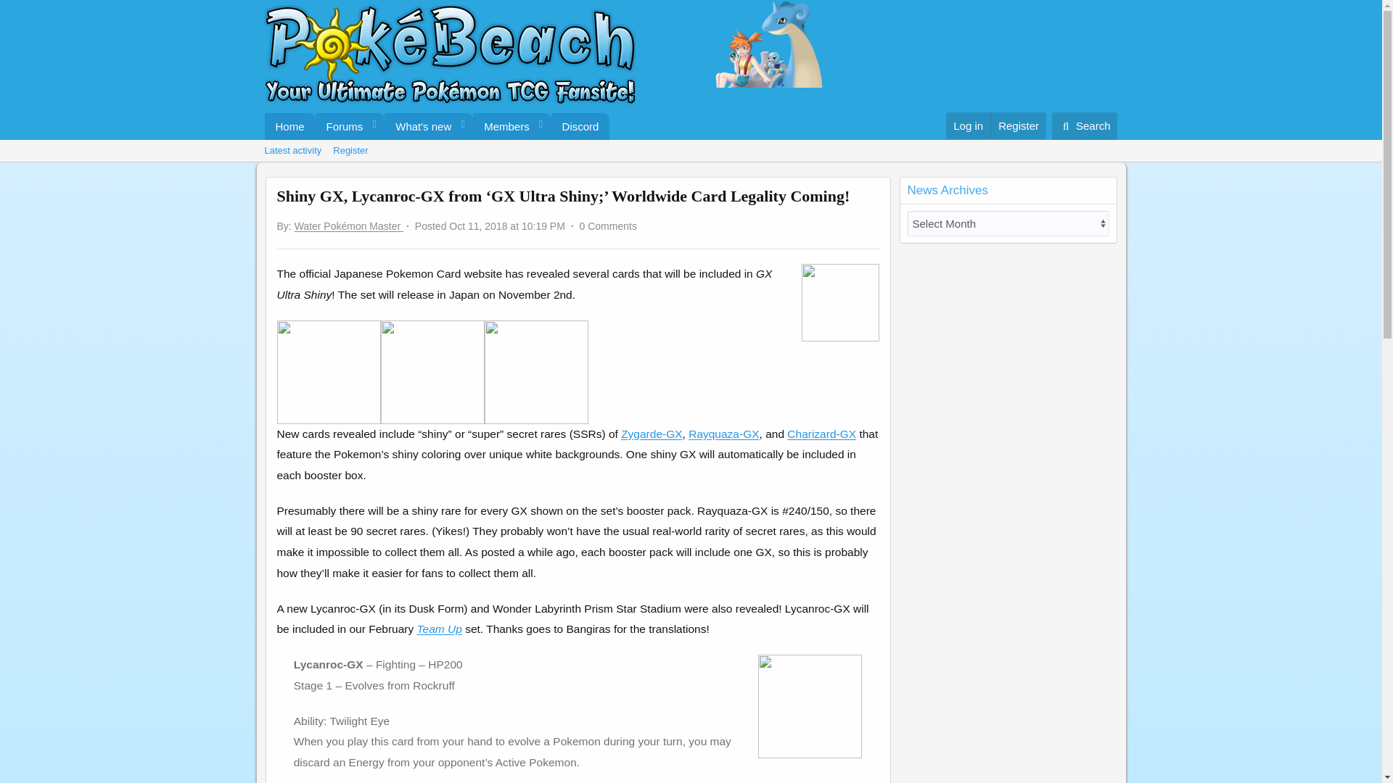 Image resolution: width=1393 pixels, height=783 pixels. What do you see at coordinates (340, 126) in the screenshot?
I see `Search` at bounding box center [340, 126].